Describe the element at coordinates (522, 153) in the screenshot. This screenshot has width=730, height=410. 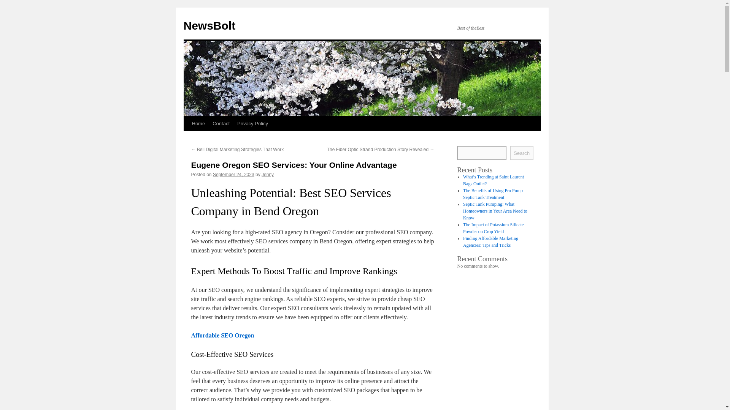
I see `Search` at that location.